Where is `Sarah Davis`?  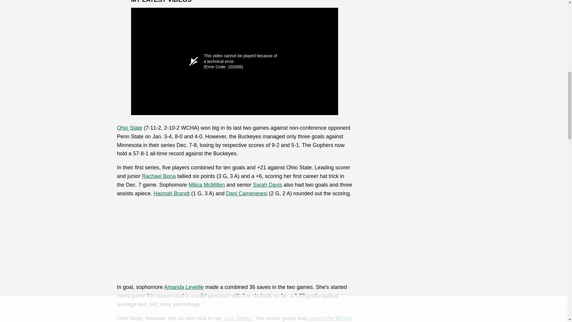
Sarah Davis is located at coordinates (267, 185).